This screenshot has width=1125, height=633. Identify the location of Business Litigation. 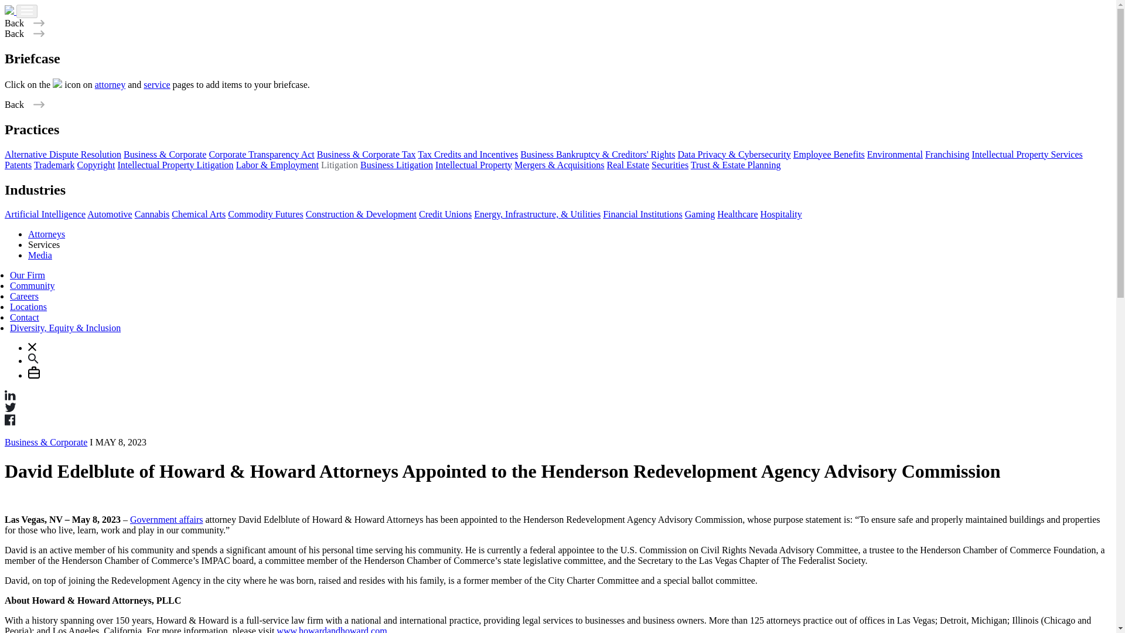
(396, 165).